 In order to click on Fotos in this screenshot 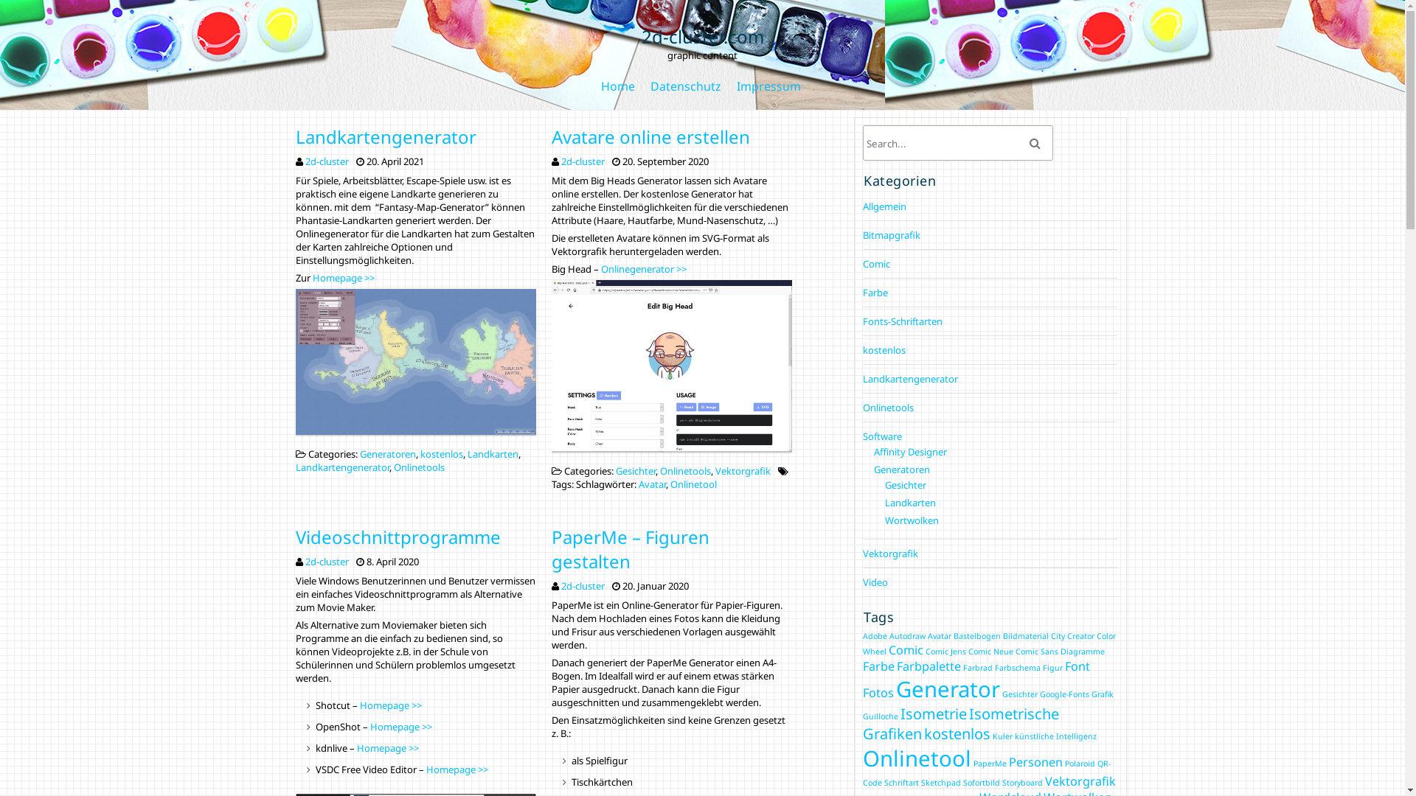, I will do `click(878, 693)`.